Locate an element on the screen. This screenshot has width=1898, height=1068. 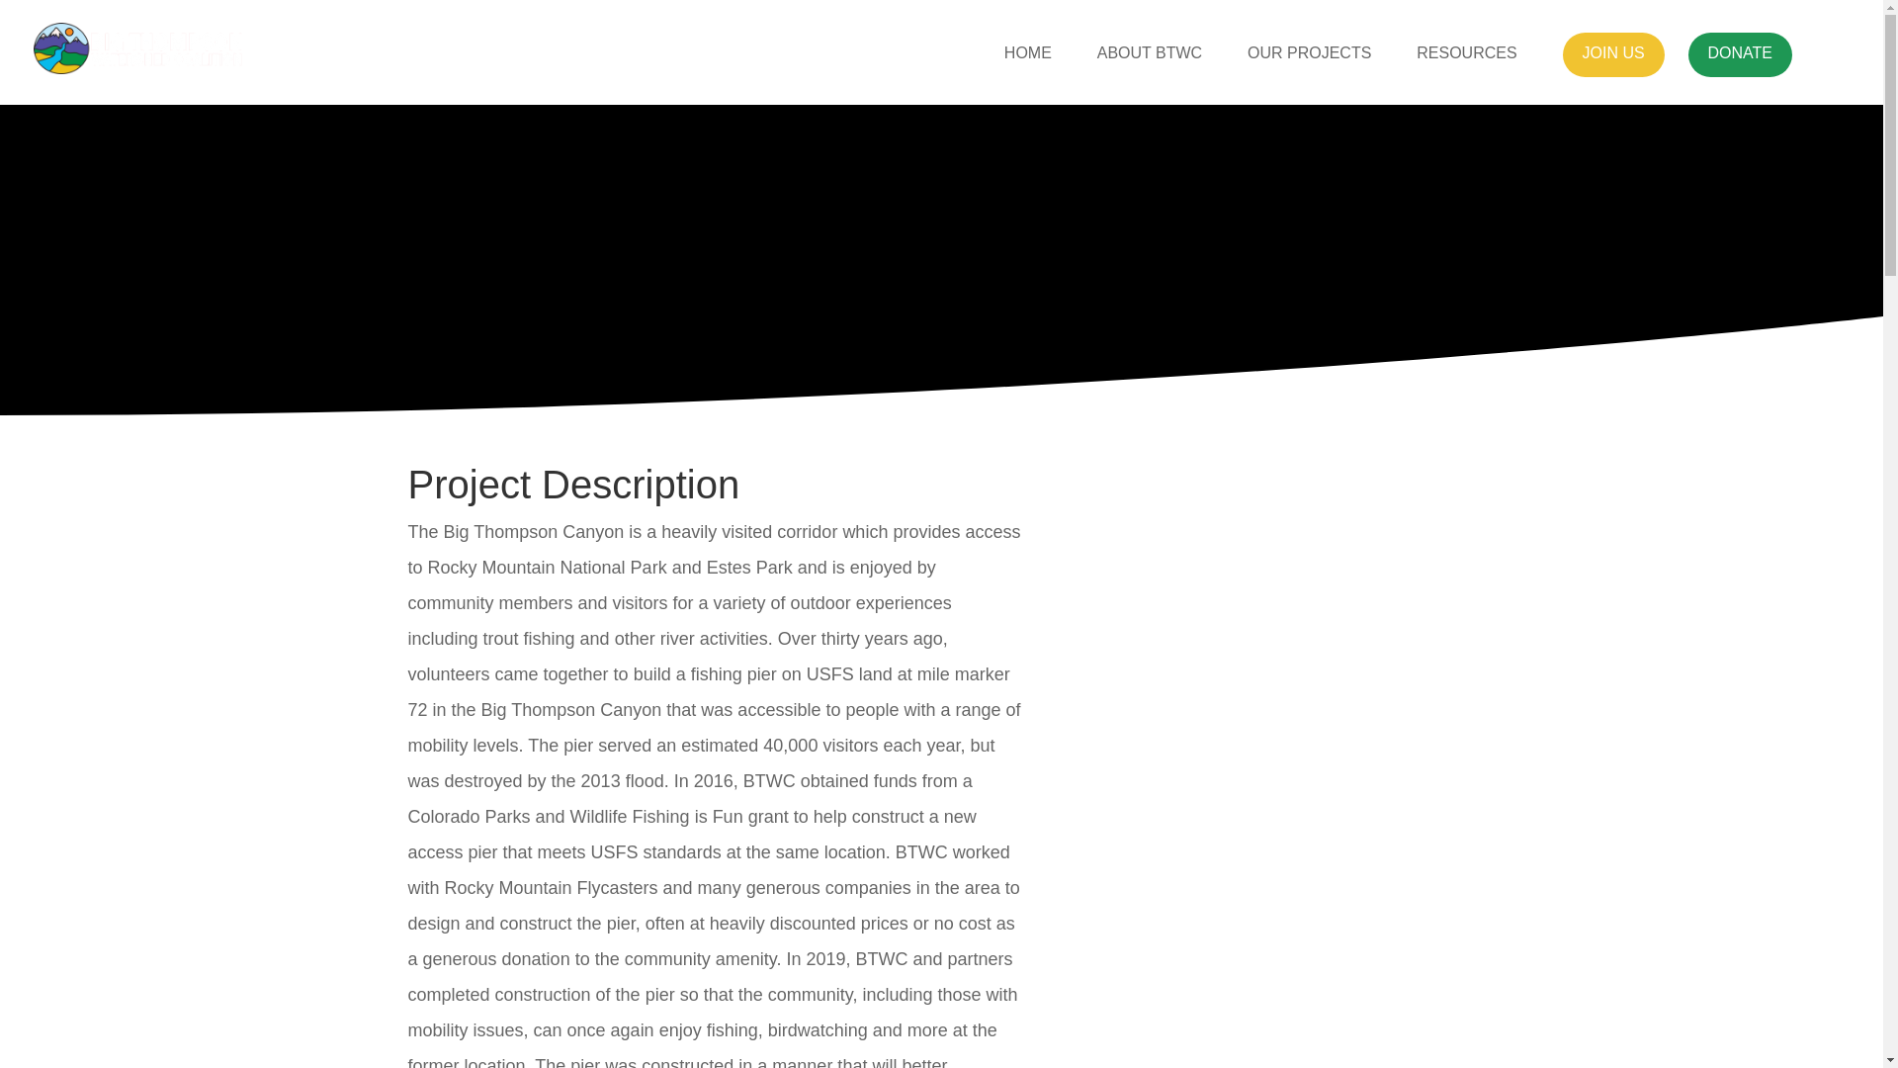
DONATE is located at coordinates (1740, 57).